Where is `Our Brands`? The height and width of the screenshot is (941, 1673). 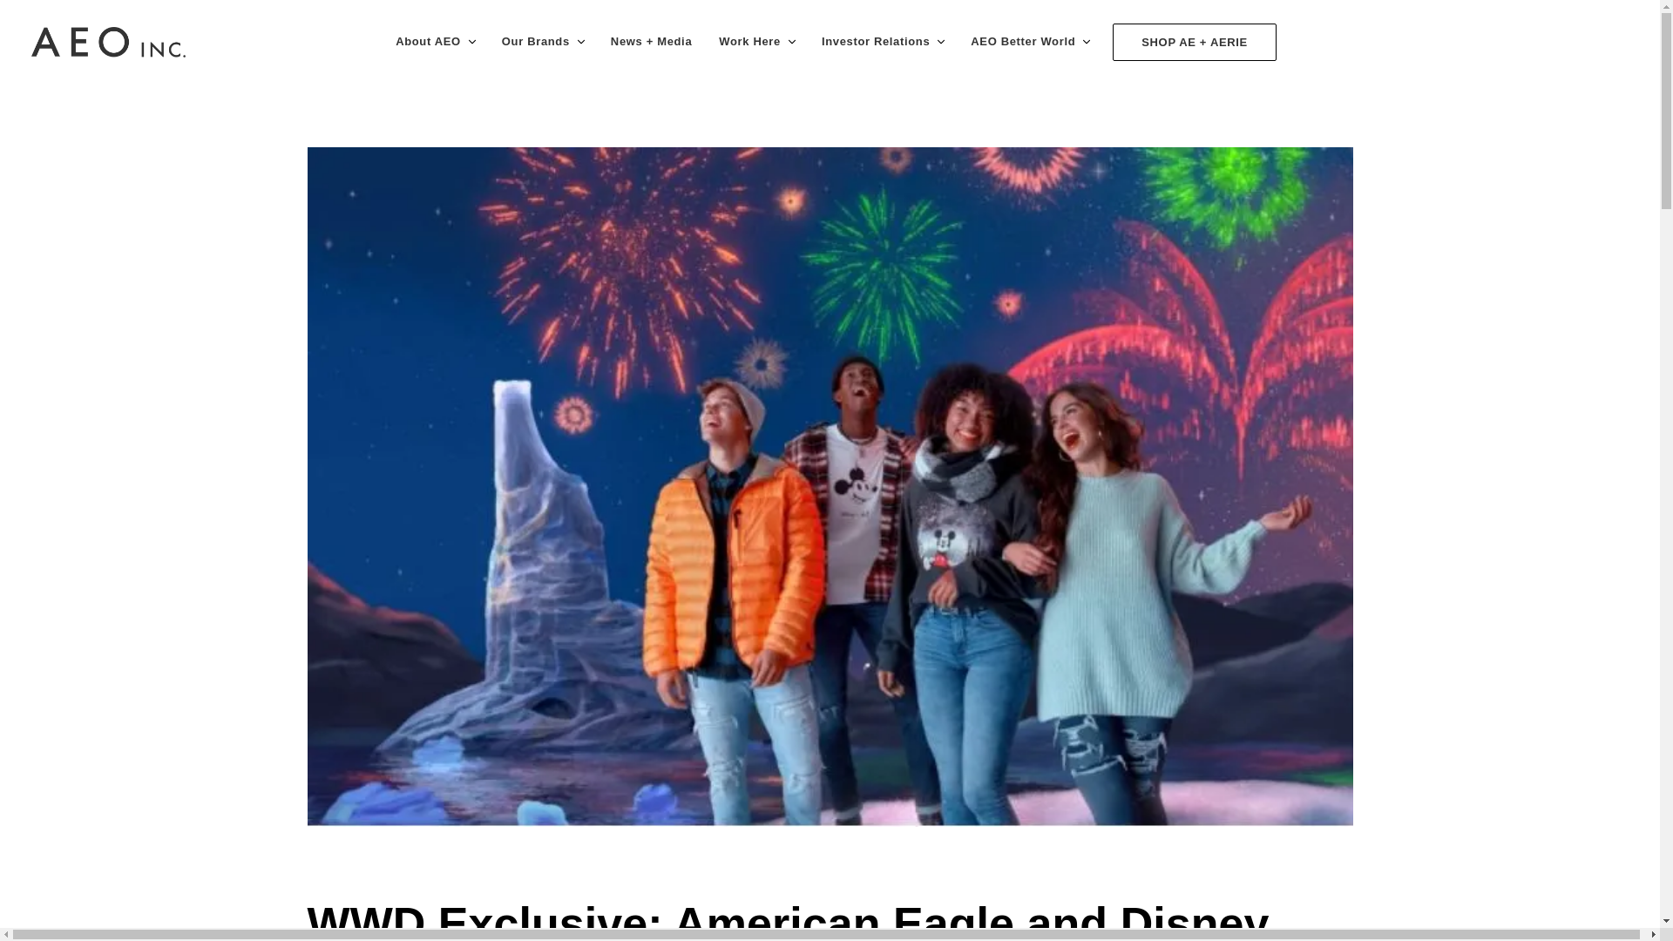
Our Brands is located at coordinates (533, 42).